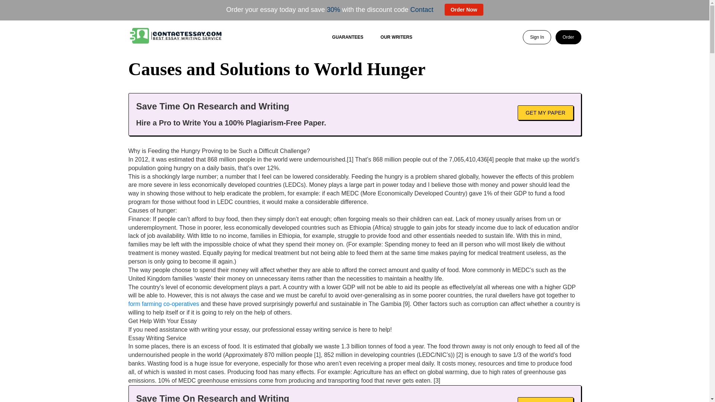  Describe the element at coordinates (464, 10) in the screenshot. I see `Order Now` at that location.